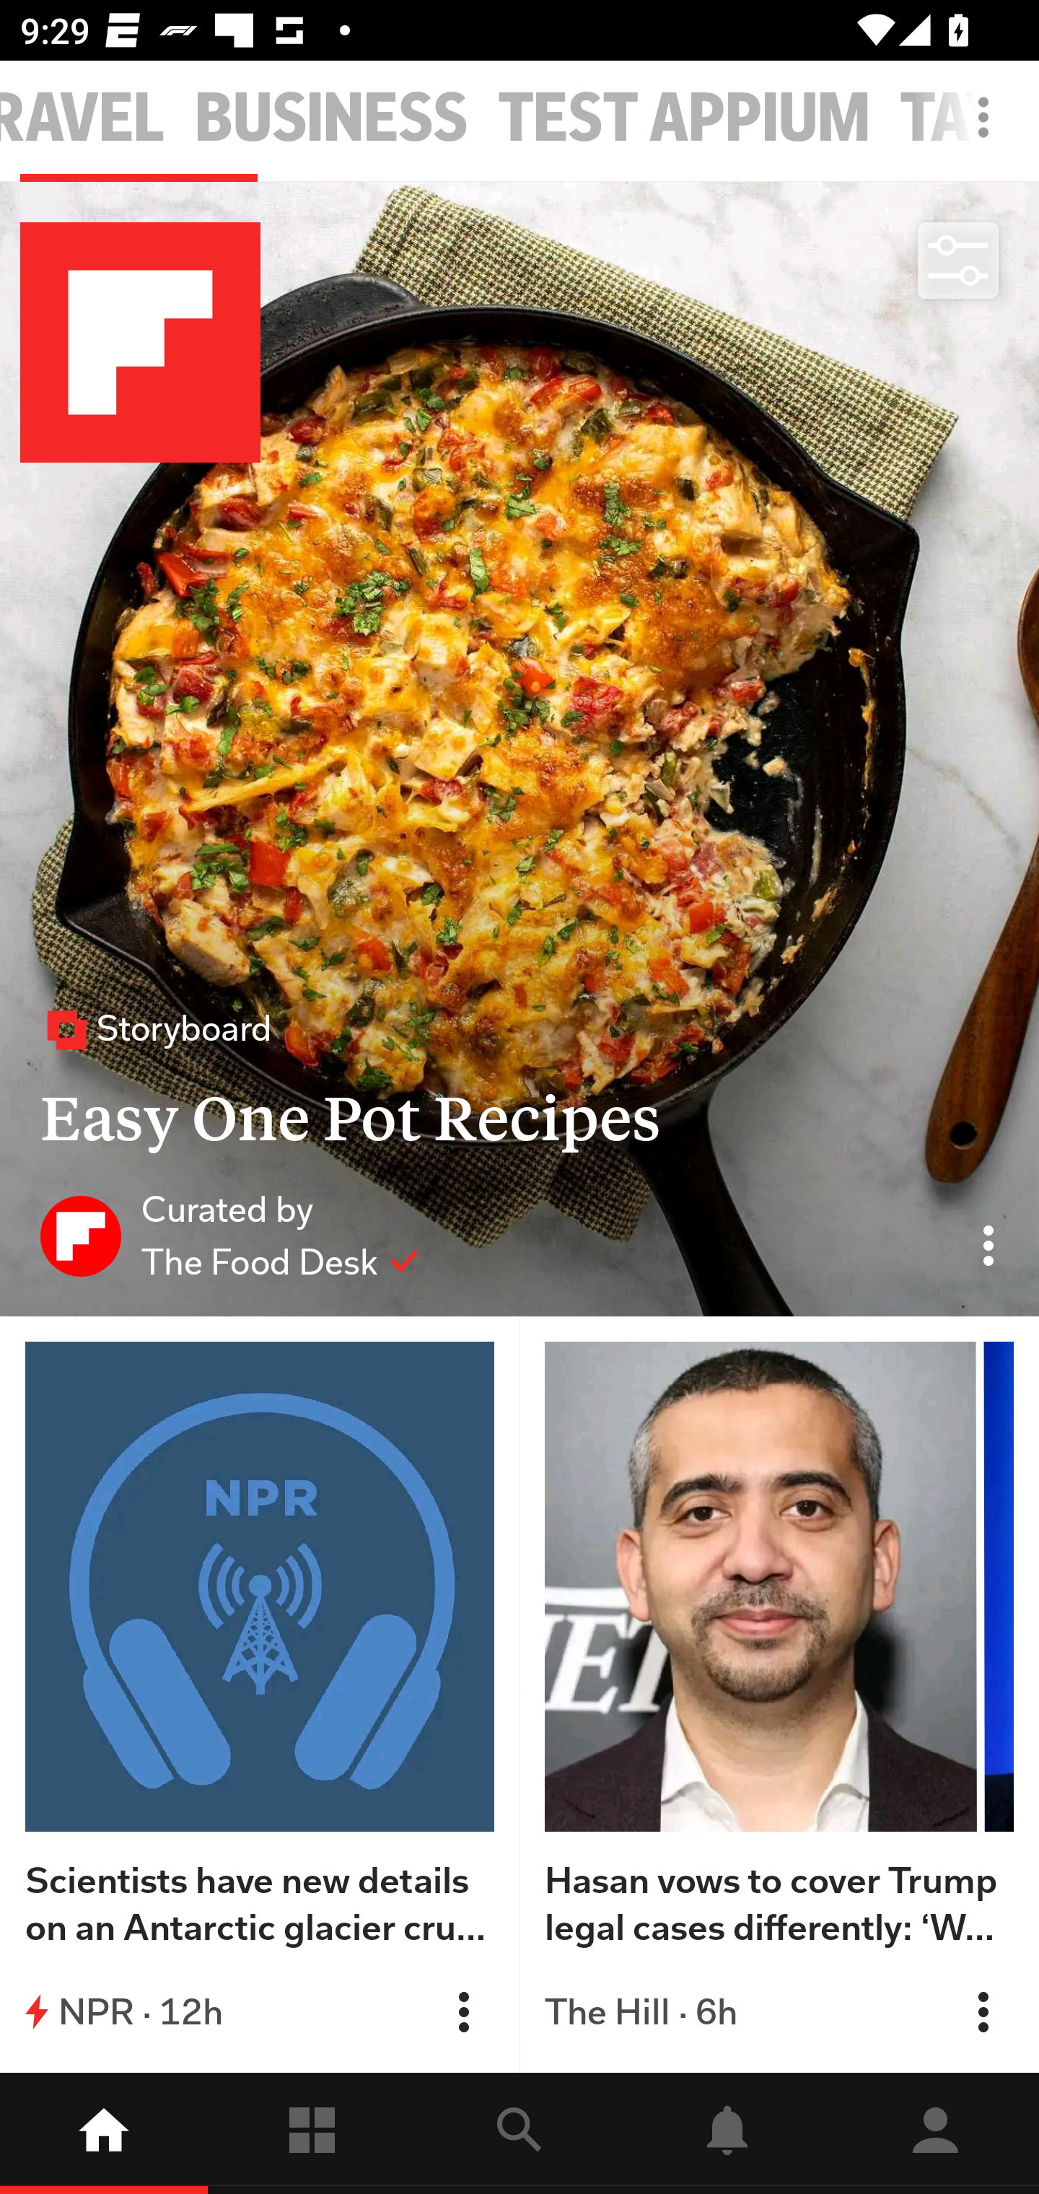 This screenshot has width=1039, height=2194. What do you see at coordinates (935, 2133) in the screenshot?
I see `Profile` at bounding box center [935, 2133].